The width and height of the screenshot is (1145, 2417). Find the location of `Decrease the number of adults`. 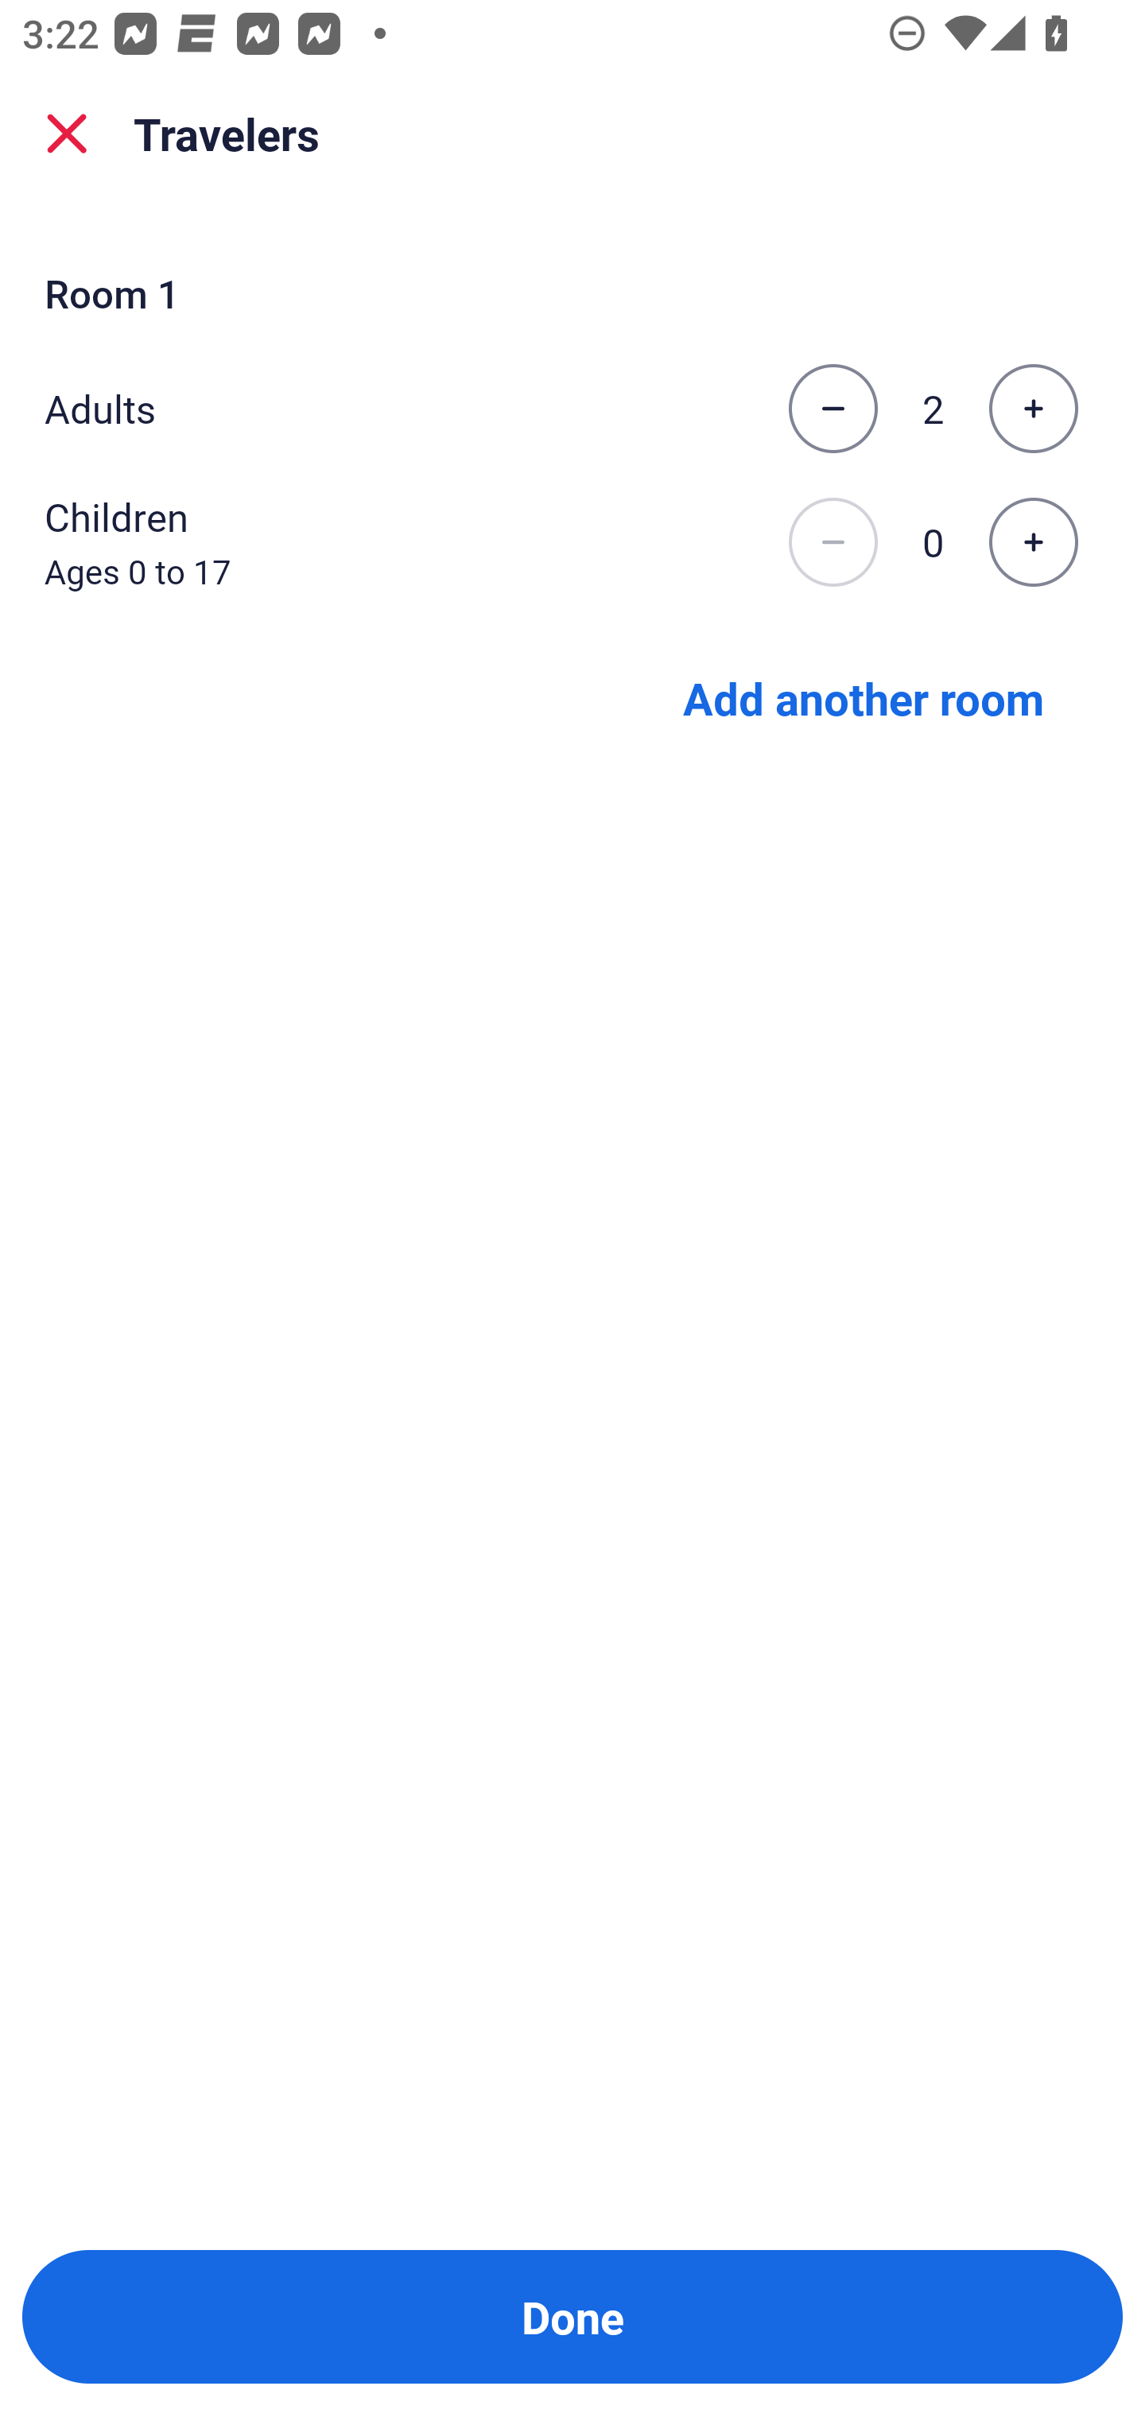

Decrease the number of adults is located at coordinates (833, 408).